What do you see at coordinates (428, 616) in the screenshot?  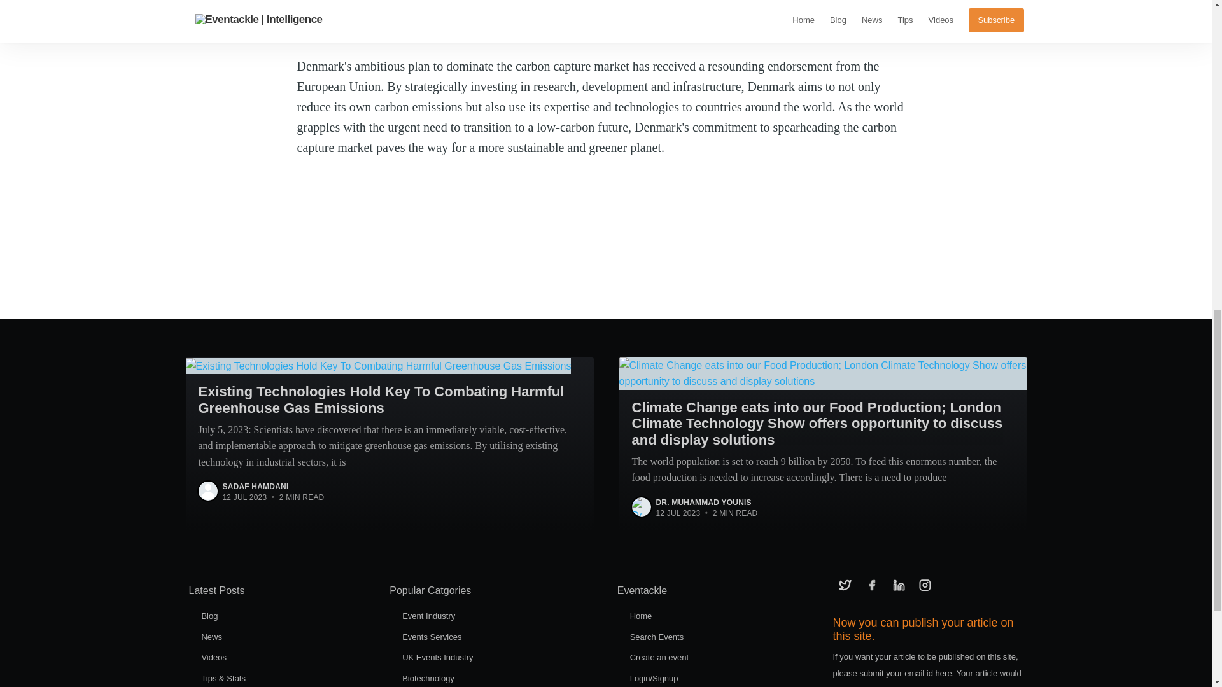 I see `Event Industry` at bounding box center [428, 616].